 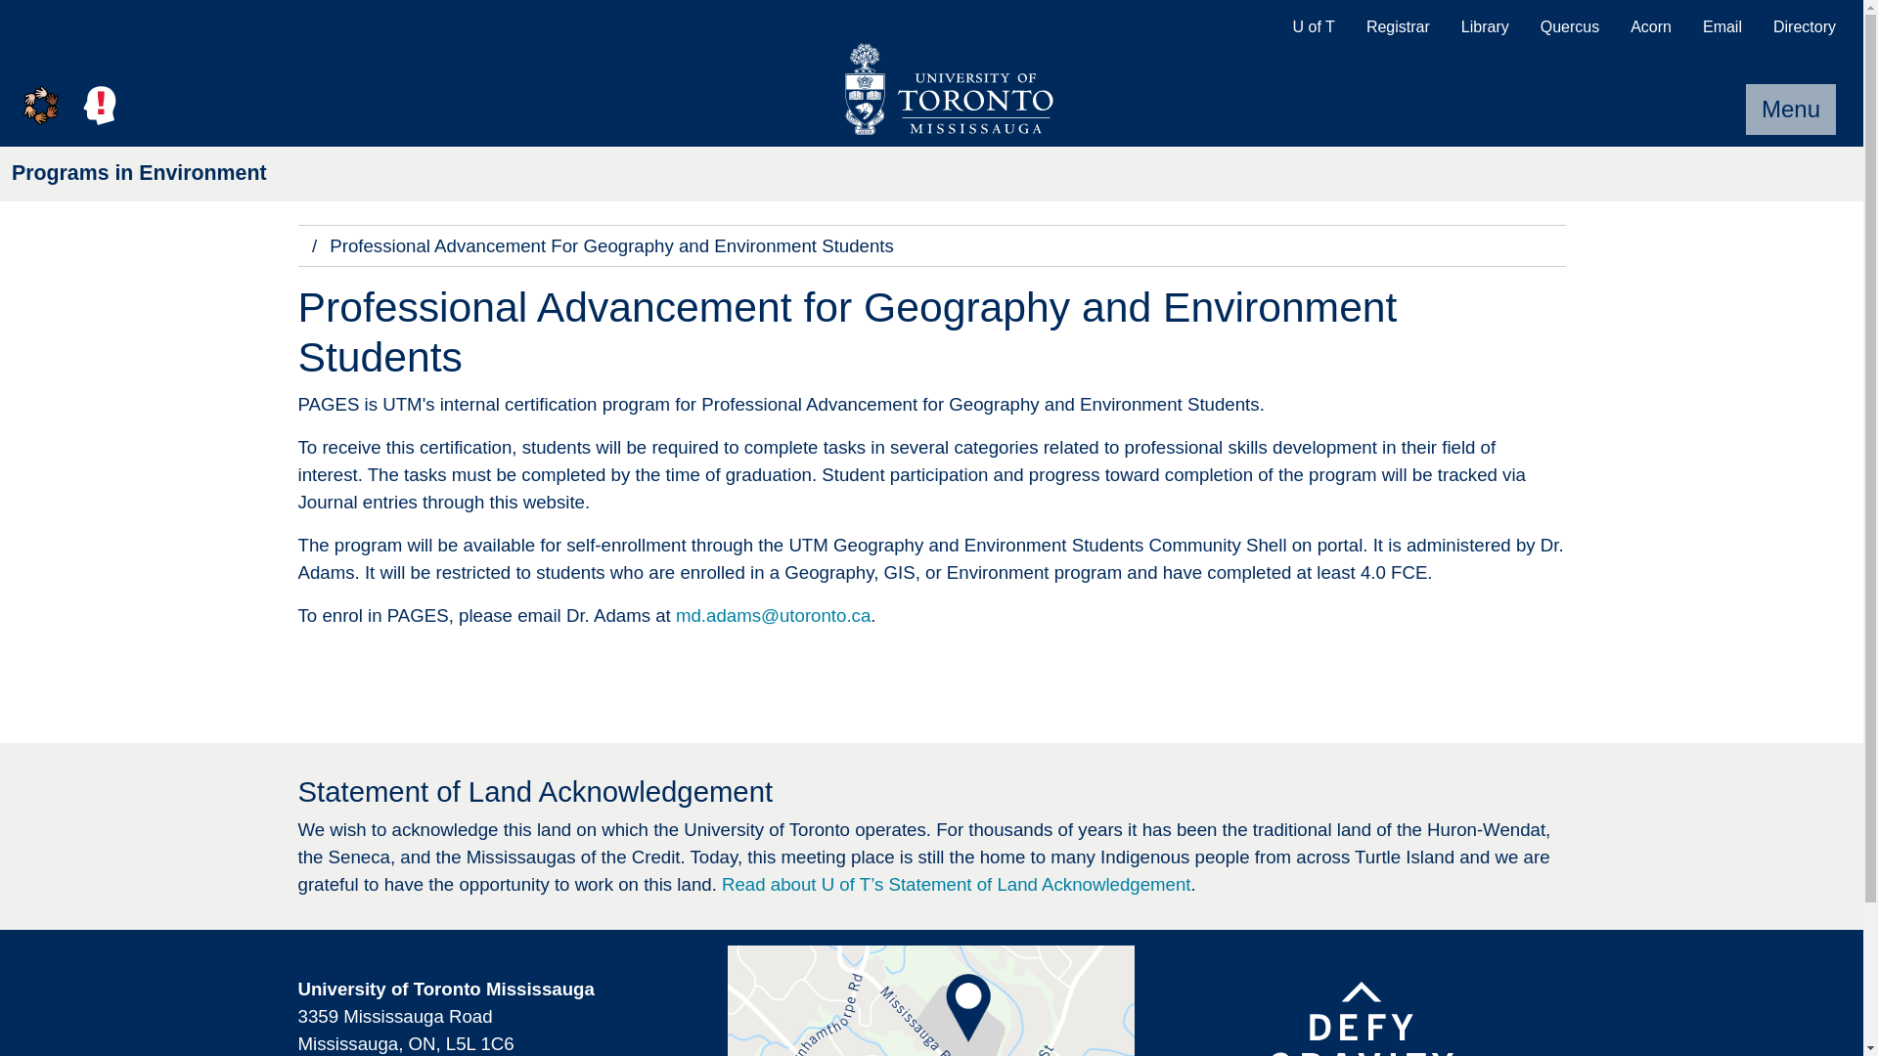 What do you see at coordinates (1805, 27) in the screenshot?
I see `Directory` at bounding box center [1805, 27].